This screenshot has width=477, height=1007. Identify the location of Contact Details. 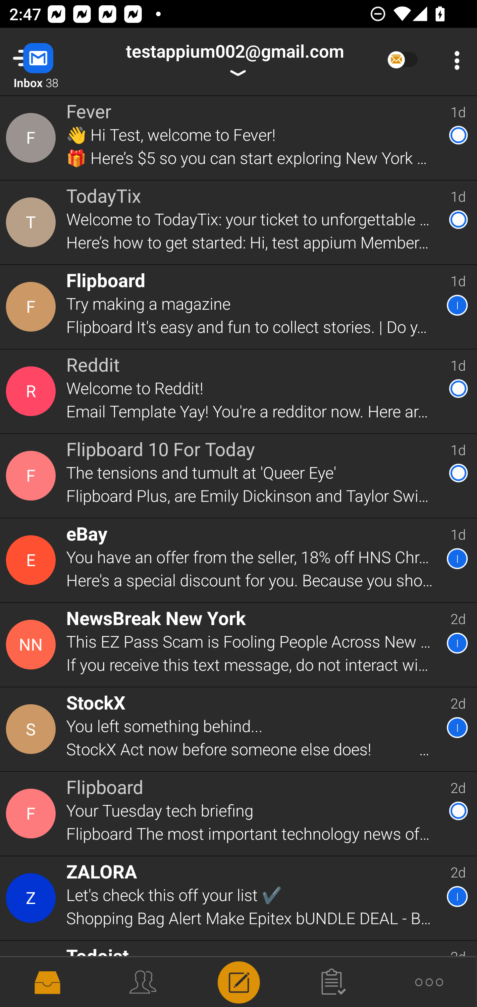
(32, 222).